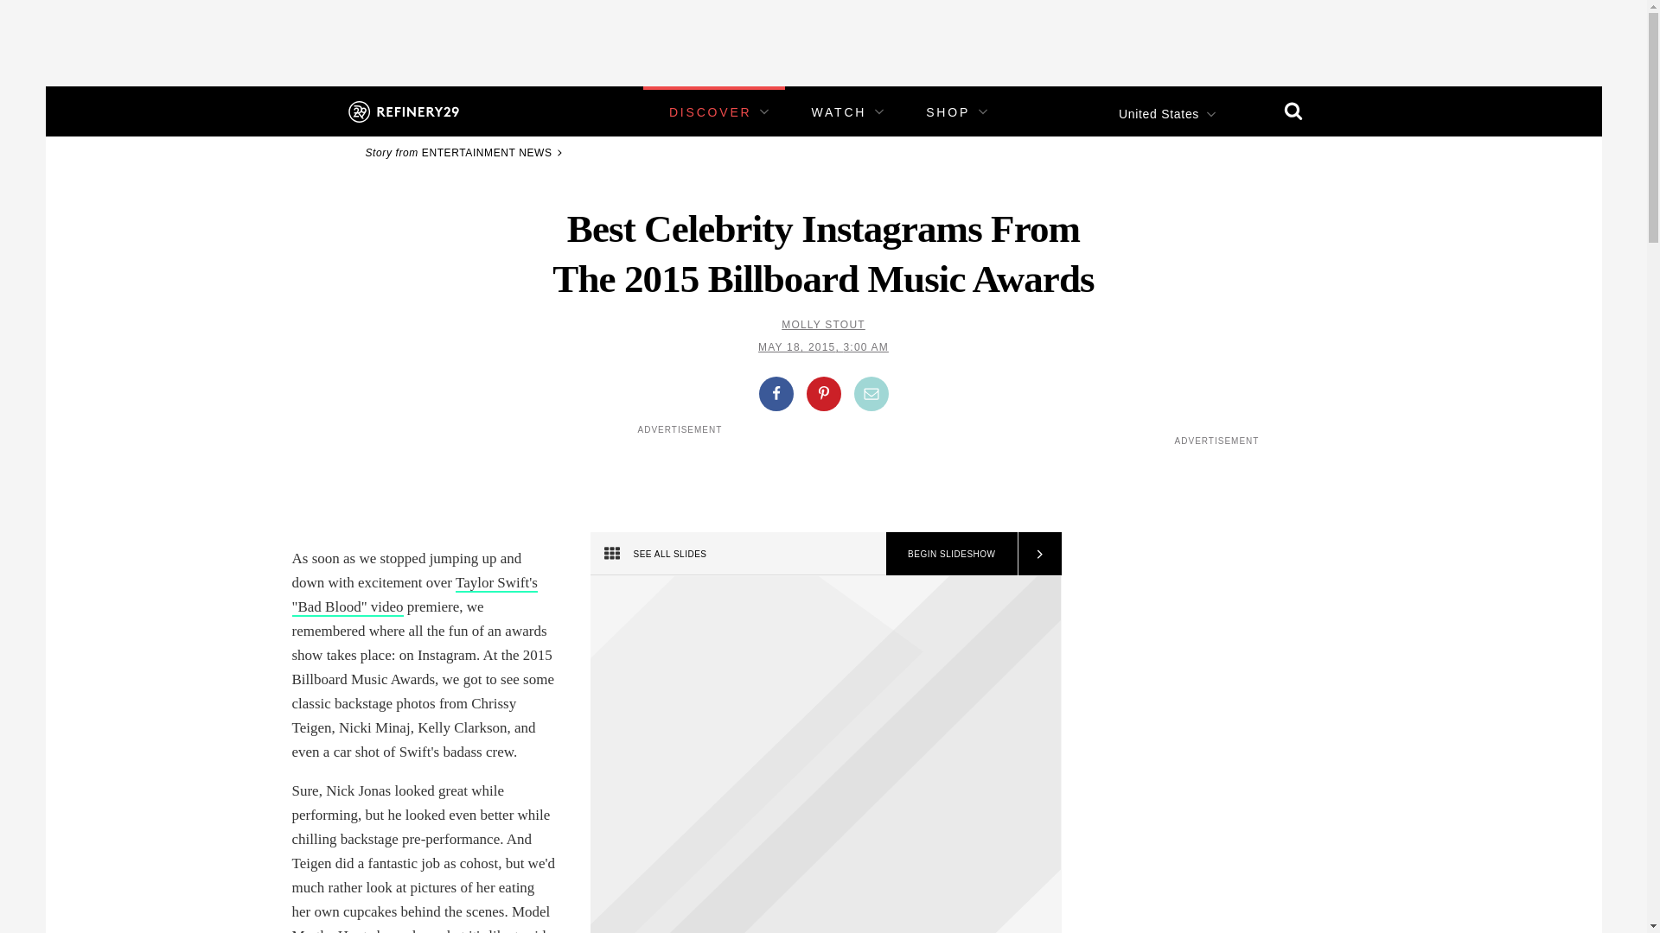  Describe the element at coordinates (871, 394) in the screenshot. I see `Share by Email` at that location.